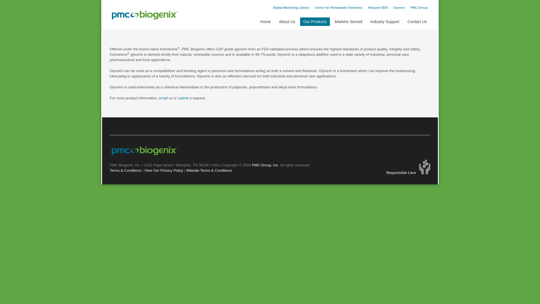 Image resolution: width=540 pixels, height=304 pixels. Describe the element at coordinates (419, 7) in the screenshot. I see `PMC Group` at that location.